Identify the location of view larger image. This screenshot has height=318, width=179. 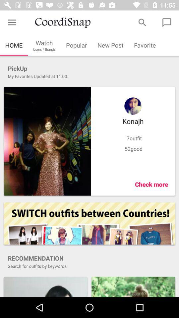
(47, 141).